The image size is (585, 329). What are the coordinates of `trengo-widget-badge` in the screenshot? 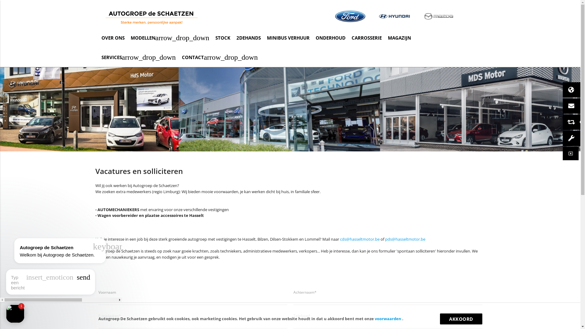 It's located at (21, 306).